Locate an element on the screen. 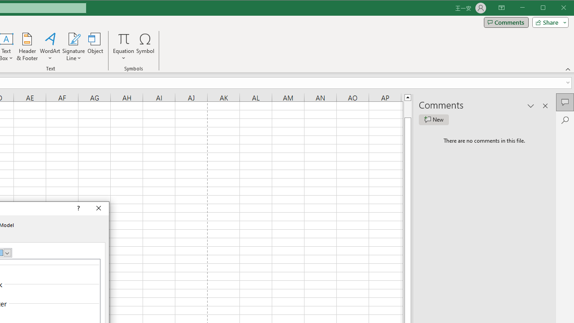 The width and height of the screenshot is (574, 323). Equation is located at coordinates (124, 47).